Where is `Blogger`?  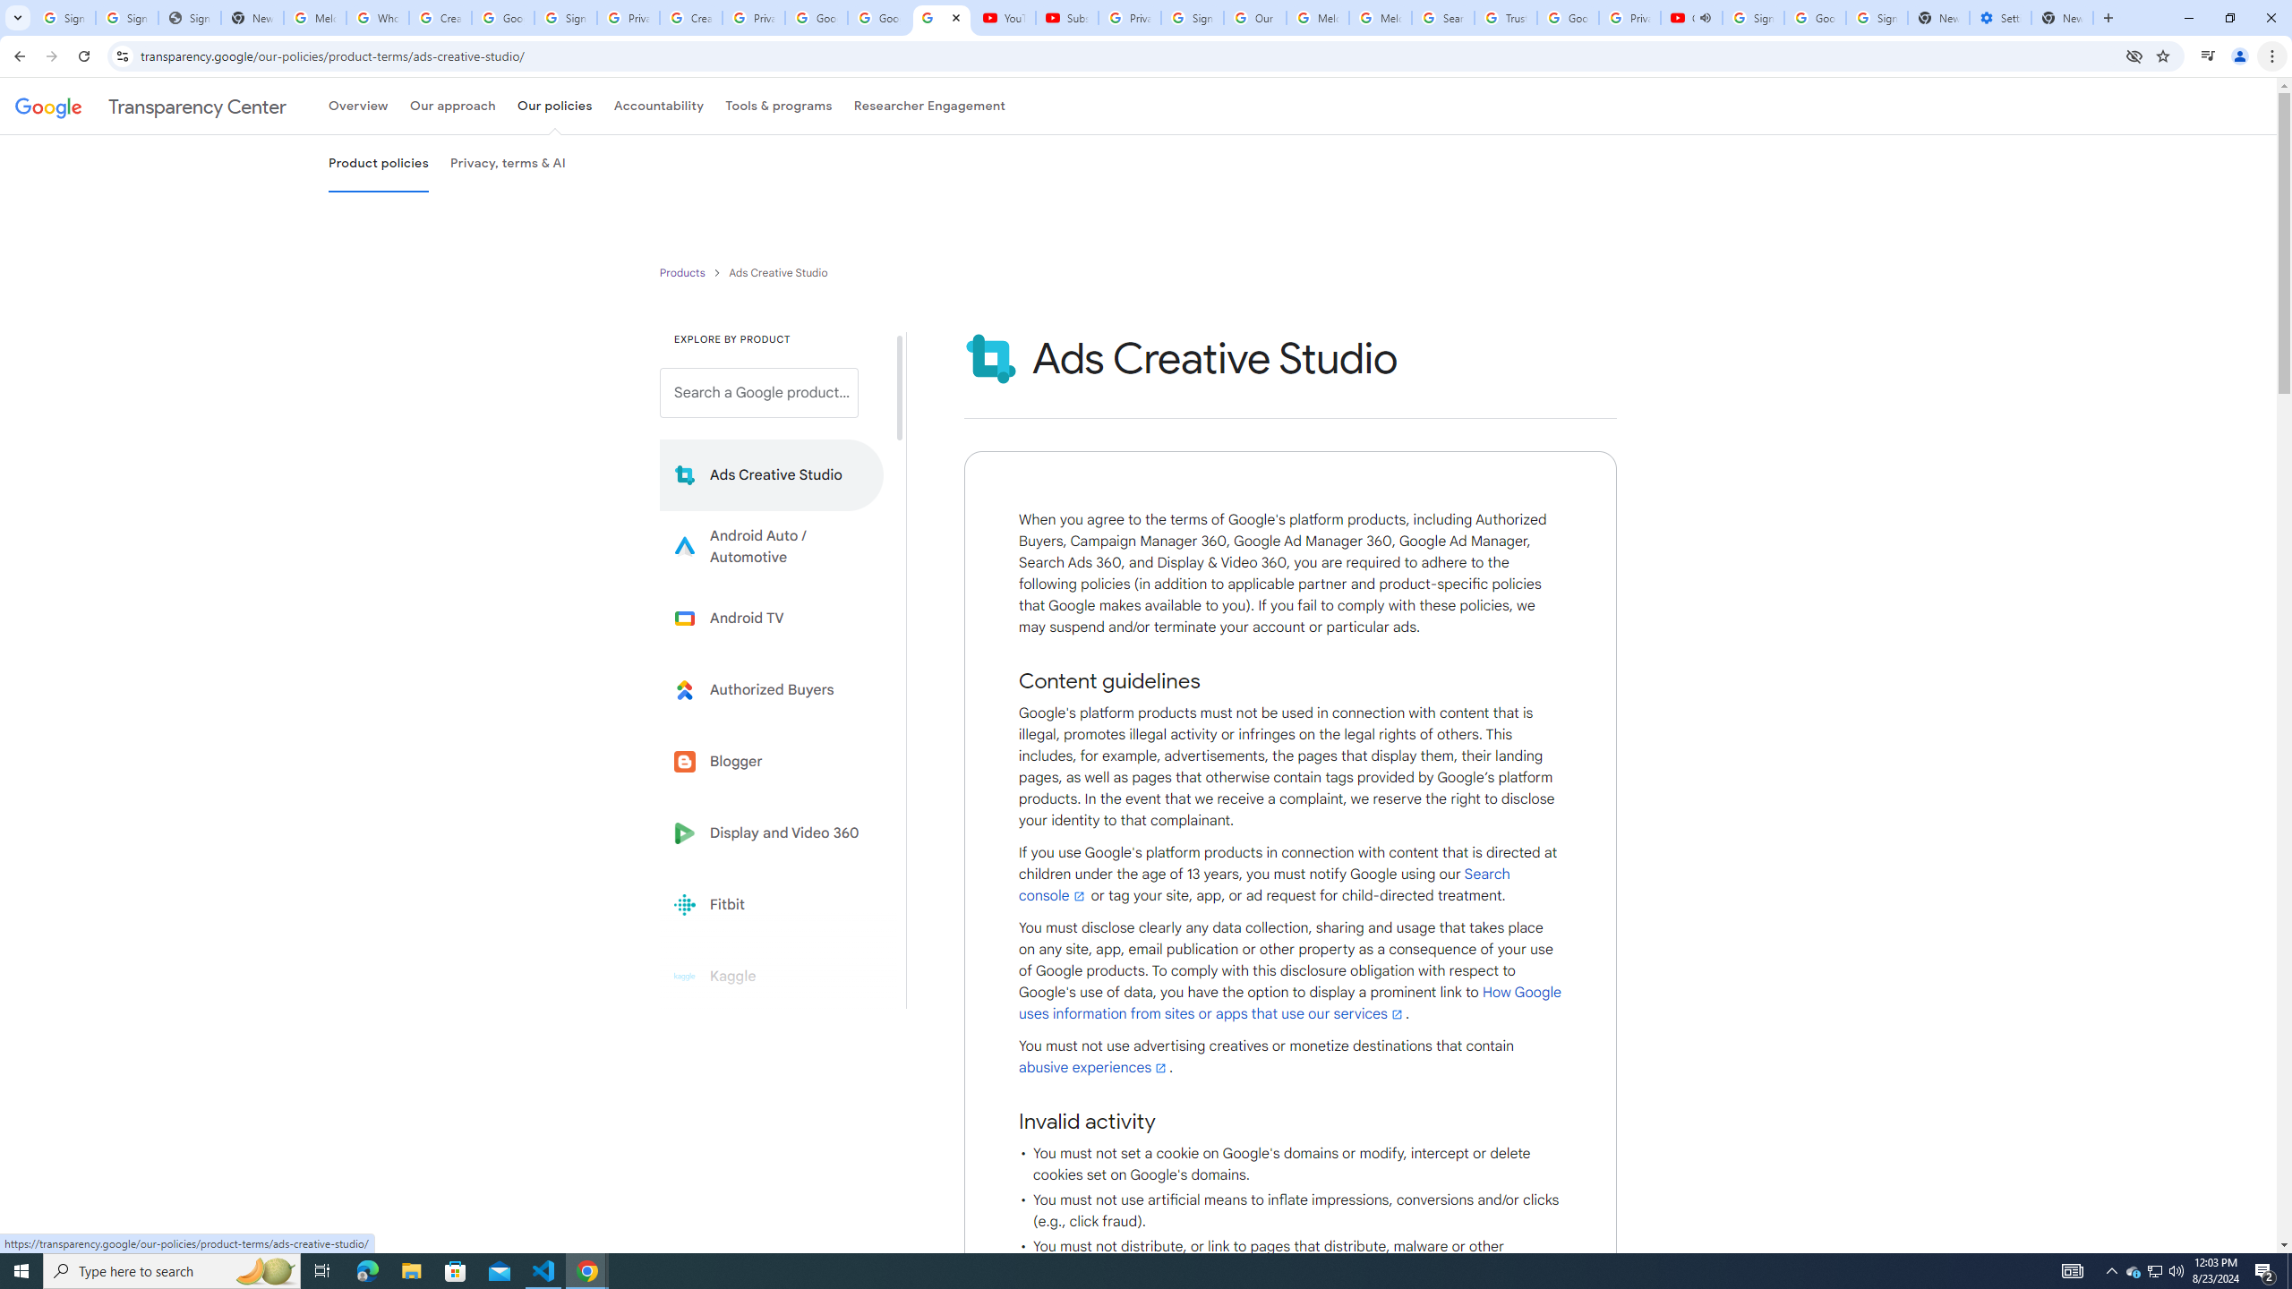
Blogger is located at coordinates (772, 761).